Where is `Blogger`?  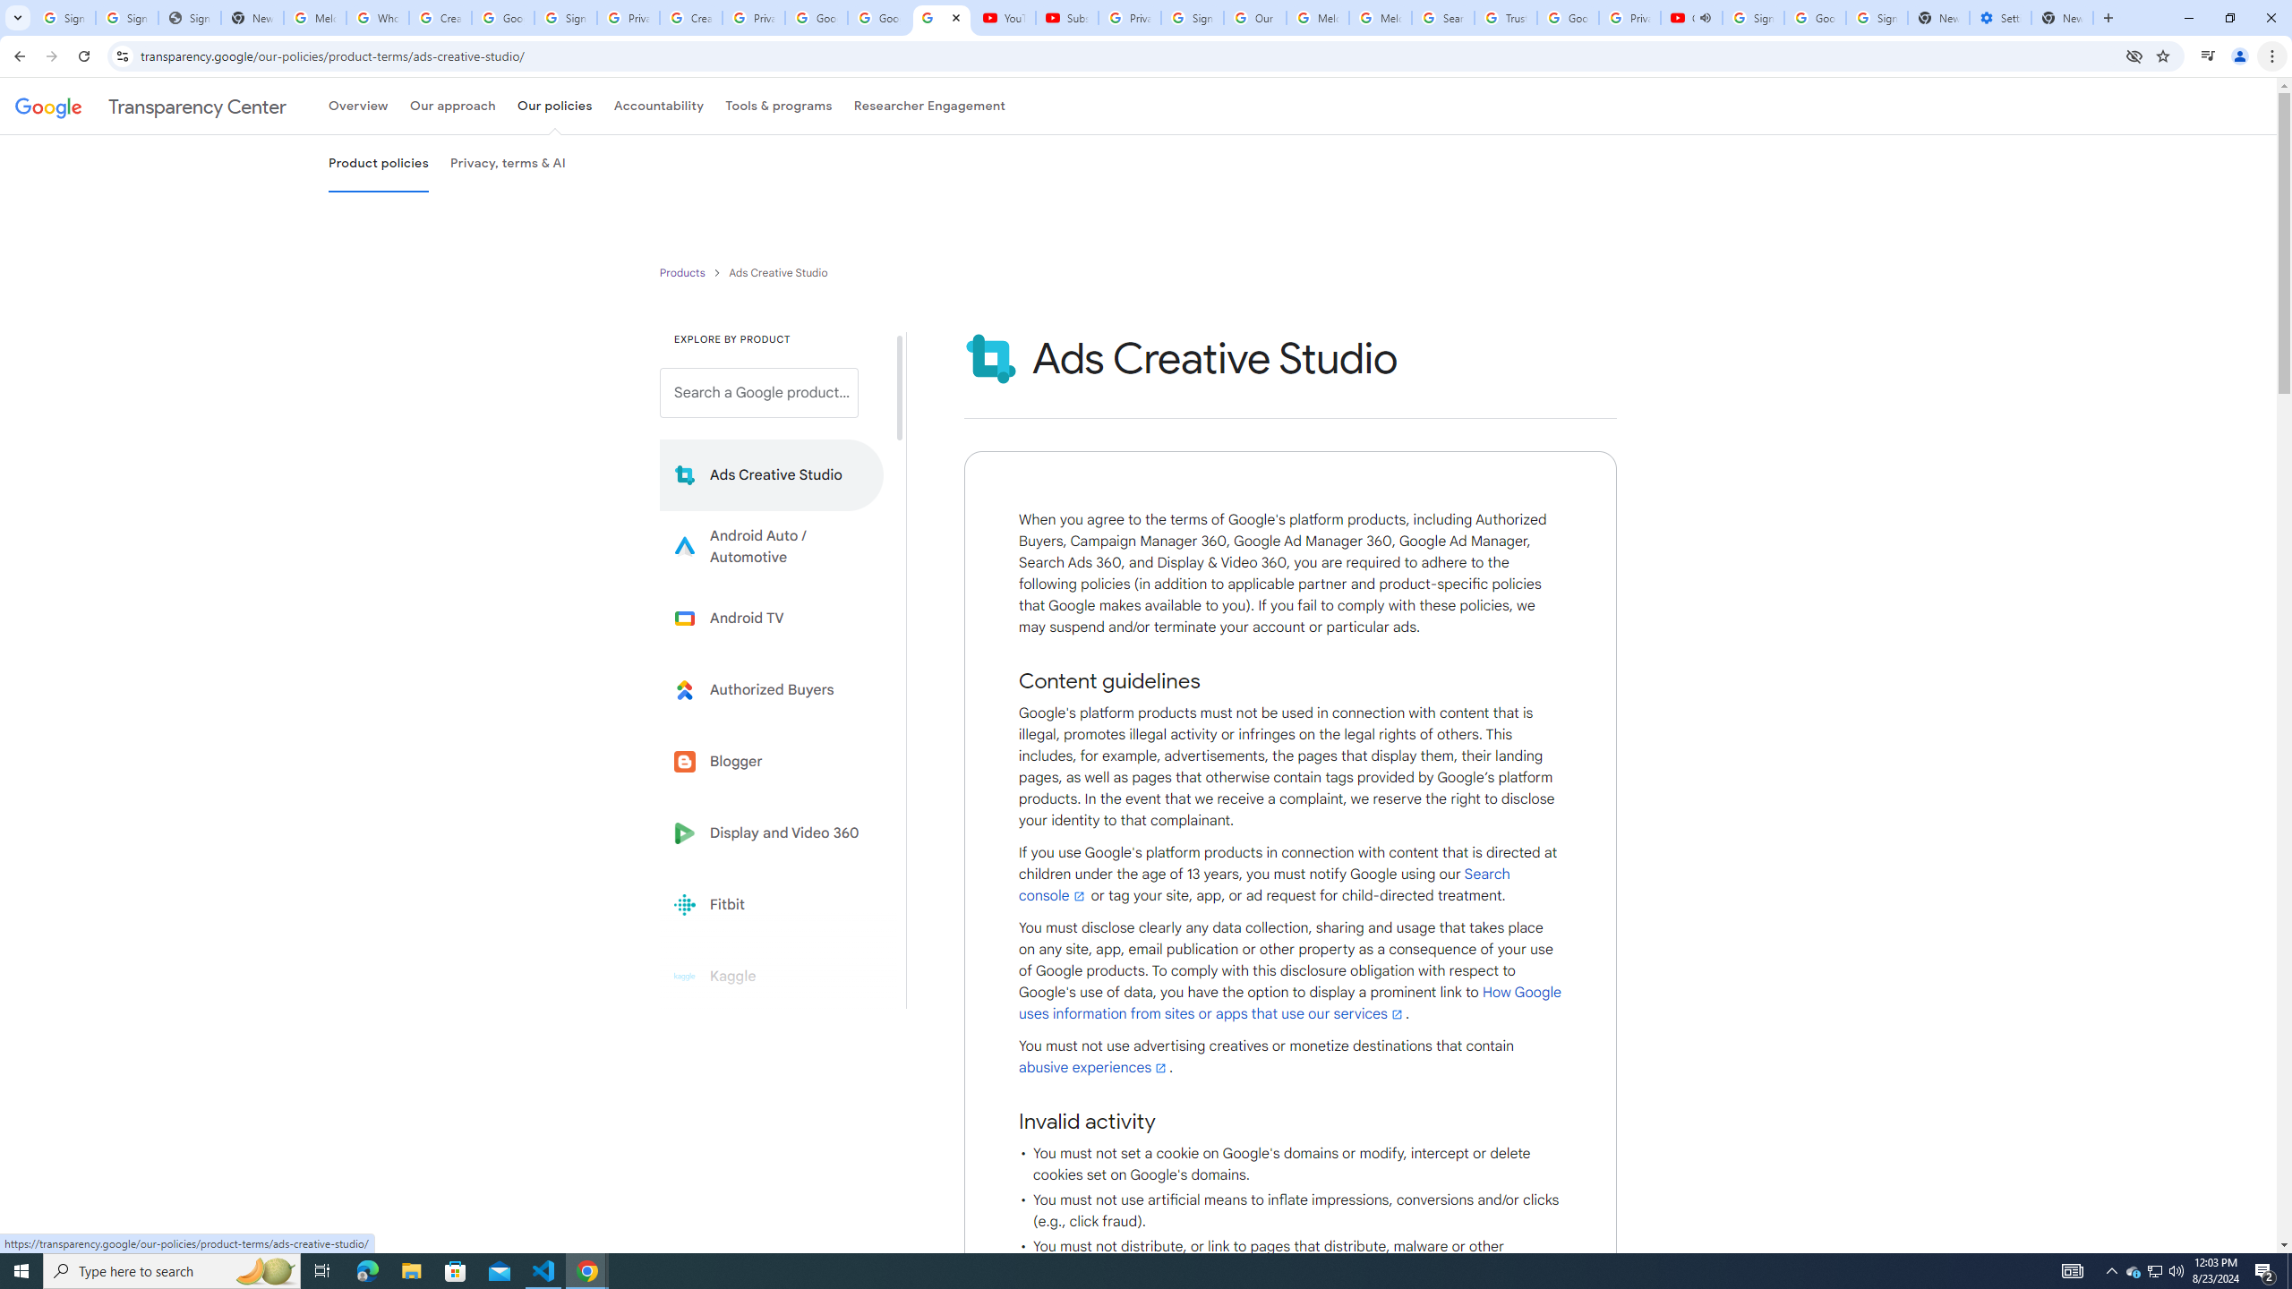
Blogger is located at coordinates (772, 761).